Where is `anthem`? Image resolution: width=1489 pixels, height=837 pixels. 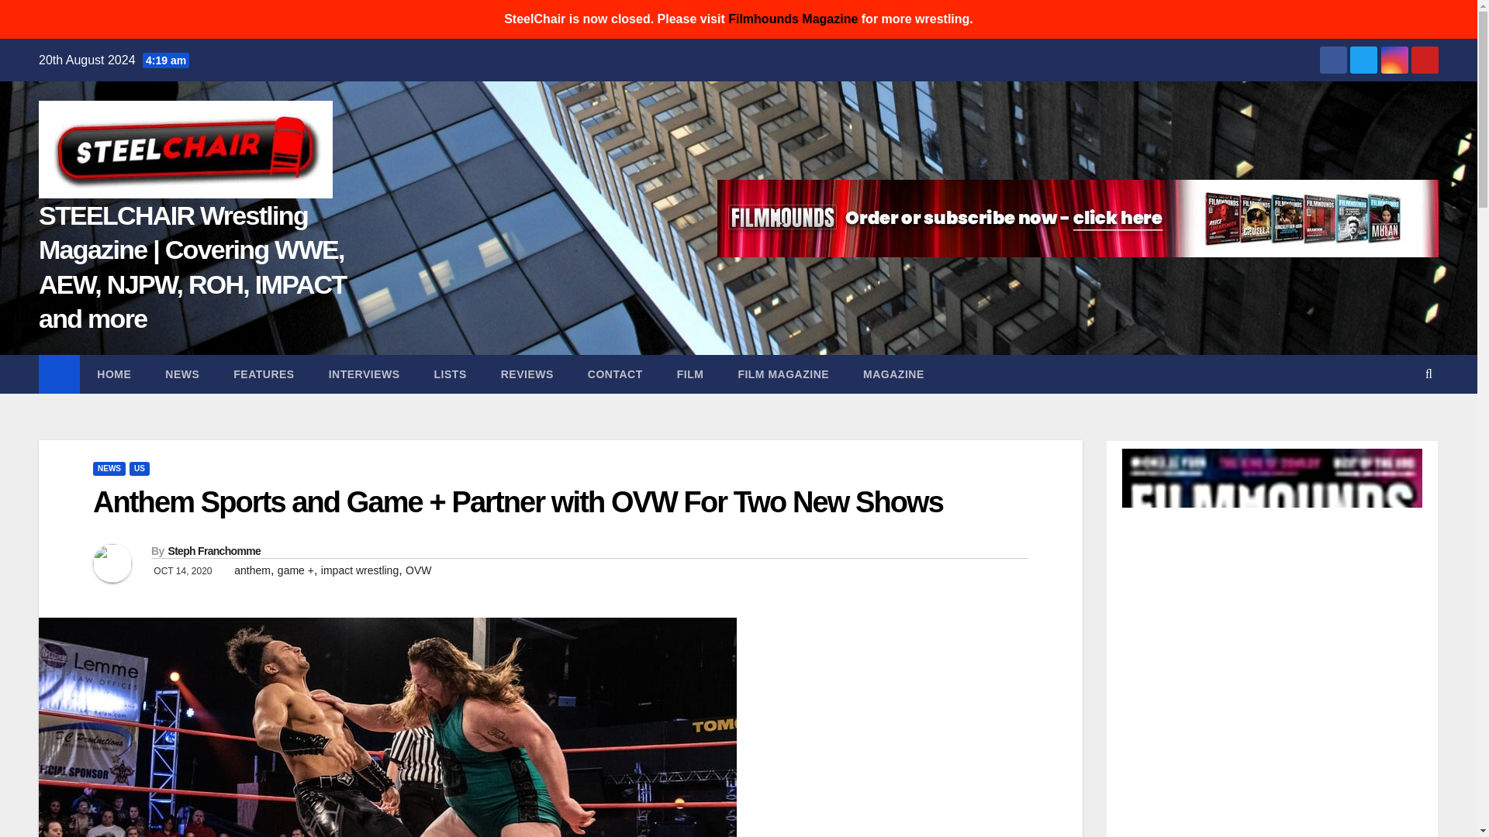 anthem is located at coordinates (252, 570).